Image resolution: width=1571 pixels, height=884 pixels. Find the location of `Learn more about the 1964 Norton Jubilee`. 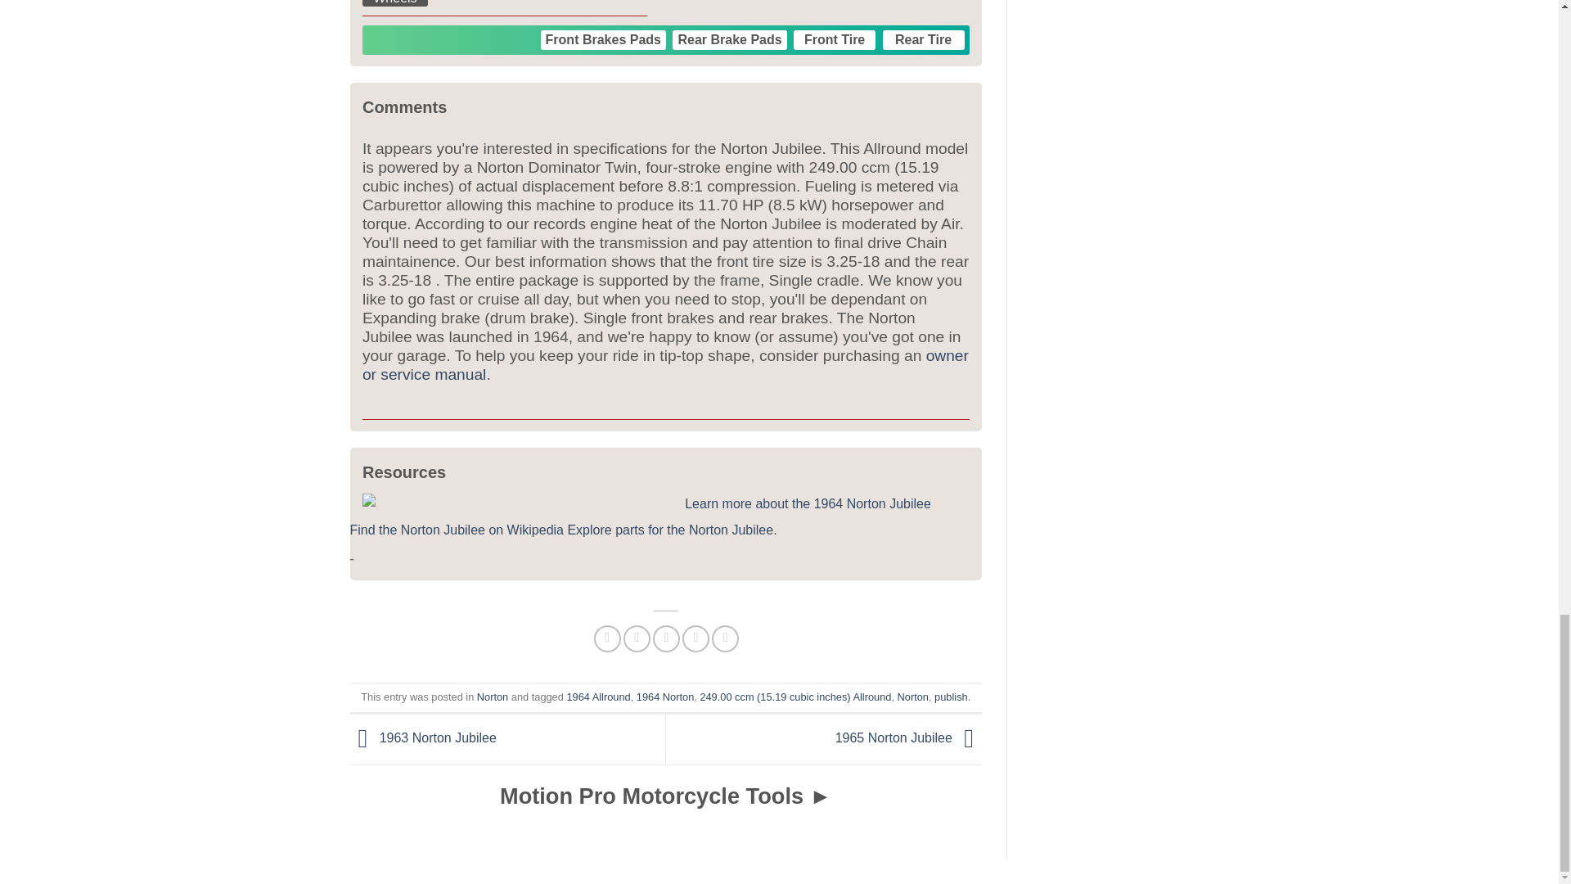

Learn more about the 1964 Norton Jubilee is located at coordinates (808, 503).